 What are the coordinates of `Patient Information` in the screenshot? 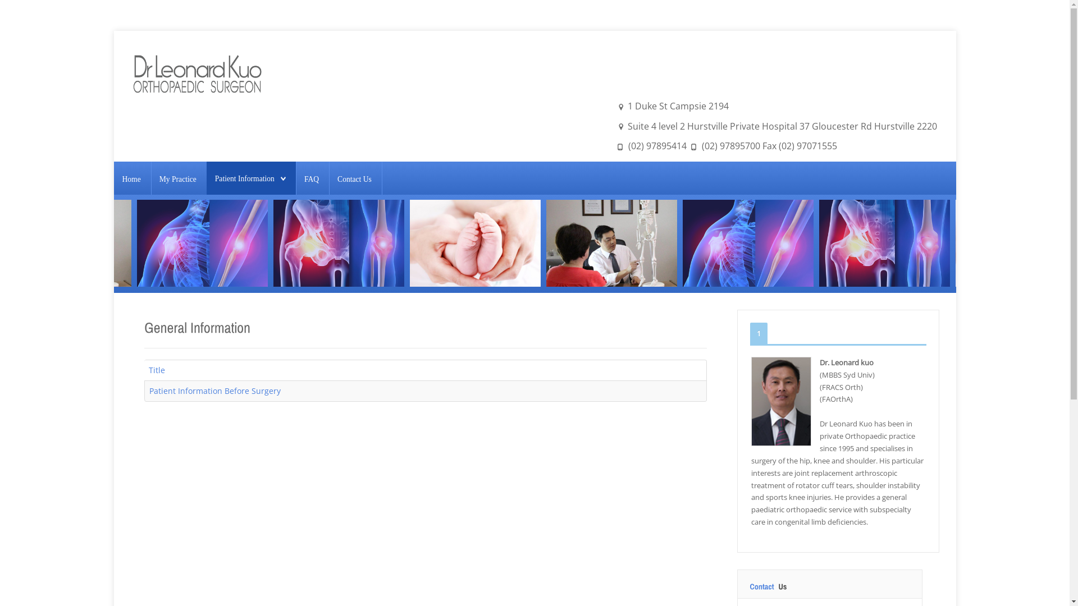 It's located at (245, 178).